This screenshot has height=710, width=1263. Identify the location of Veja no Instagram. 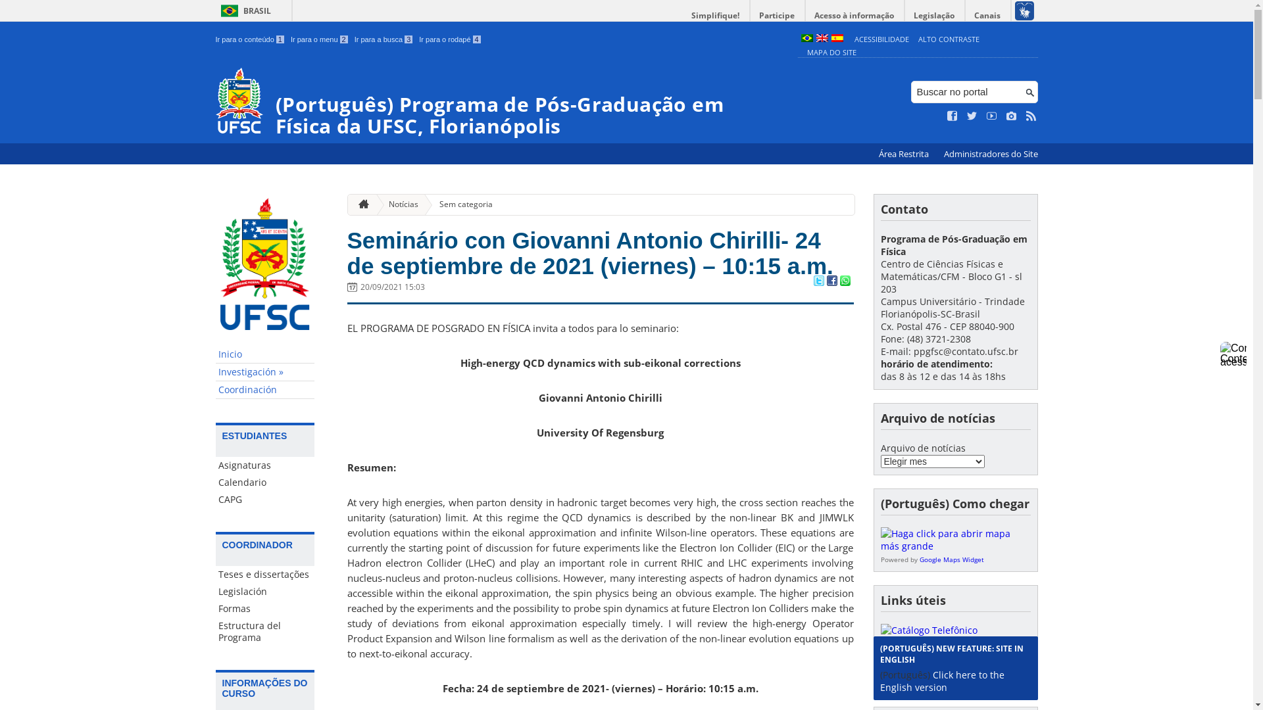
(1012, 116).